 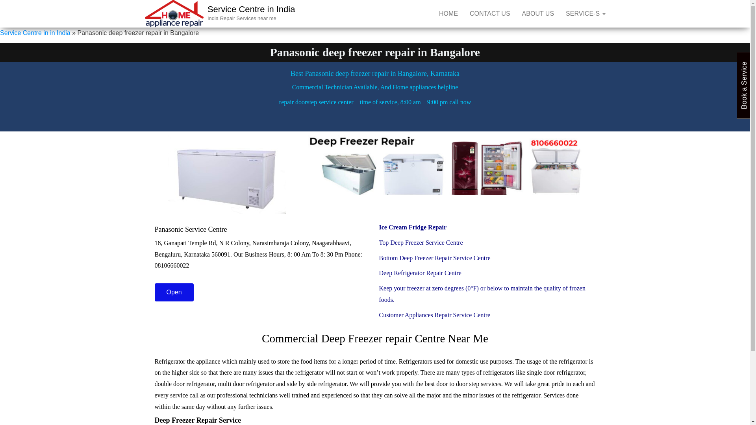 I want to click on SERVICE-S, so click(x=585, y=14).